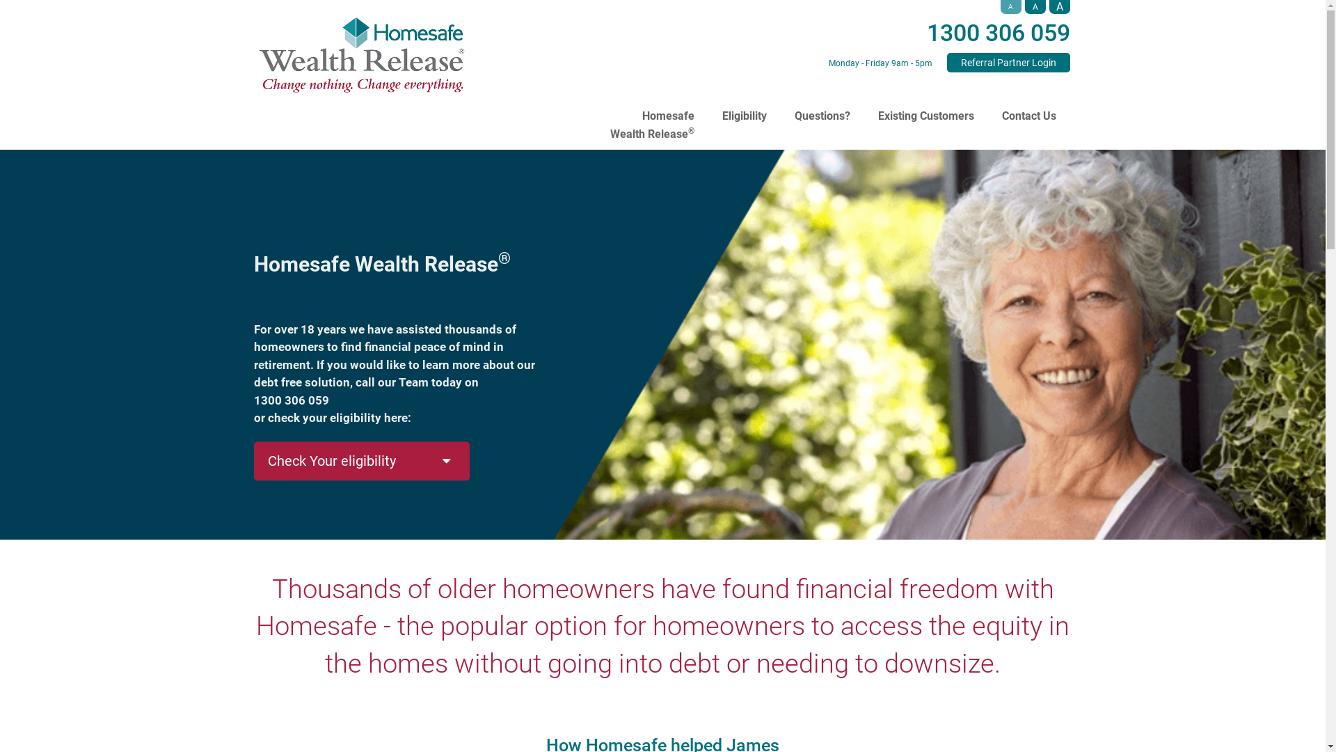 This screenshot has height=752, width=1336. Describe the element at coordinates (1008, 63) in the screenshot. I see `Referral Partner Login` at that location.